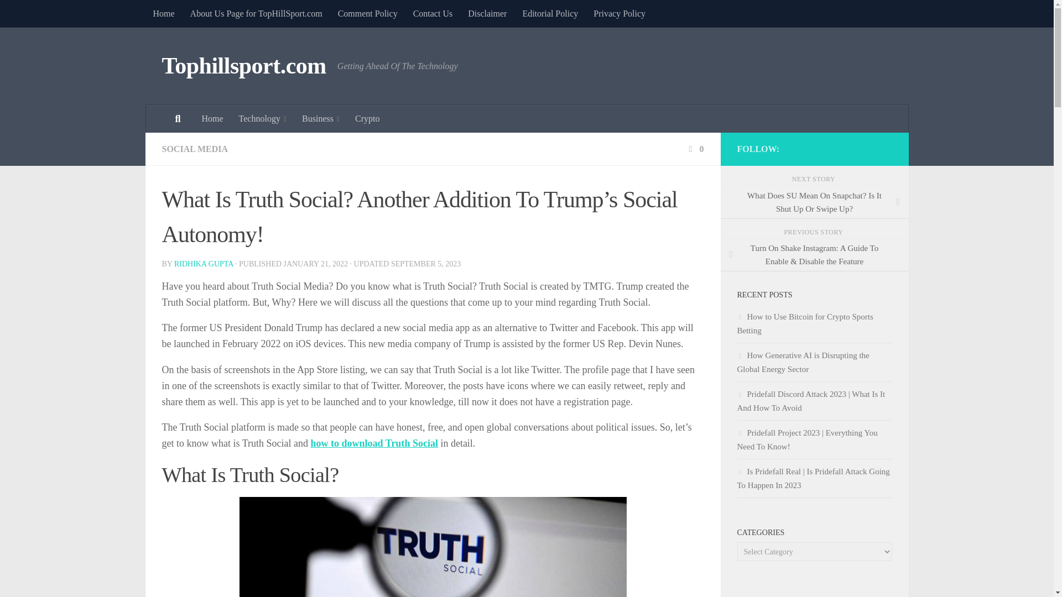 The height and width of the screenshot is (597, 1062). What do you see at coordinates (368, 13) in the screenshot?
I see `Comment Policy` at bounding box center [368, 13].